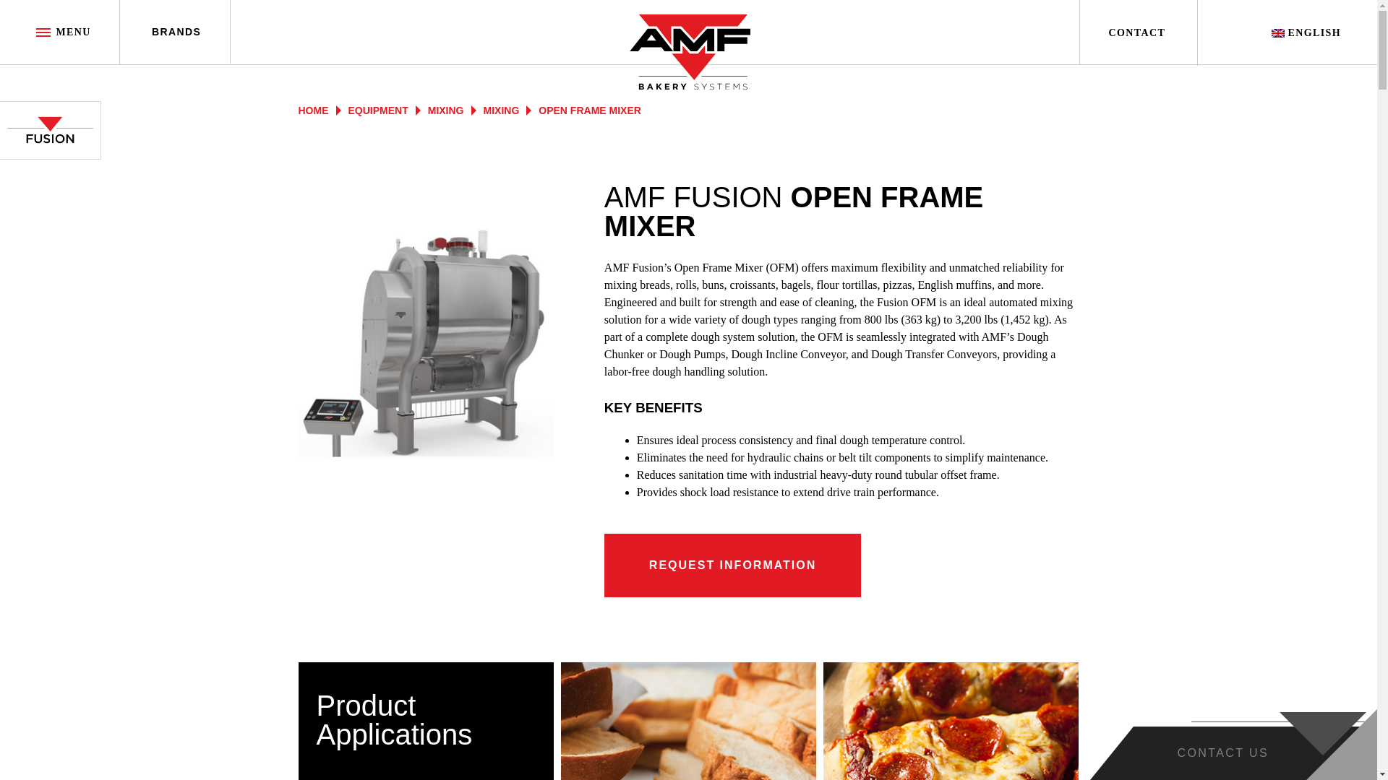  What do you see at coordinates (1233, 29) in the screenshot?
I see `SEARCH` at bounding box center [1233, 29].